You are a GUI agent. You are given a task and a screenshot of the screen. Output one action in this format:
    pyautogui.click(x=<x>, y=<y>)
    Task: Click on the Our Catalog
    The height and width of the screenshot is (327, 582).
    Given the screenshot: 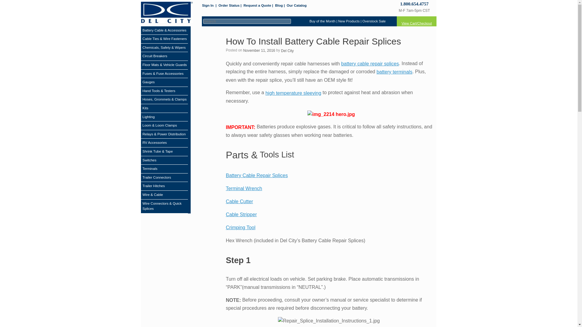 What is the action you would take?
    pyautogui.click(x=296, y=5)
    